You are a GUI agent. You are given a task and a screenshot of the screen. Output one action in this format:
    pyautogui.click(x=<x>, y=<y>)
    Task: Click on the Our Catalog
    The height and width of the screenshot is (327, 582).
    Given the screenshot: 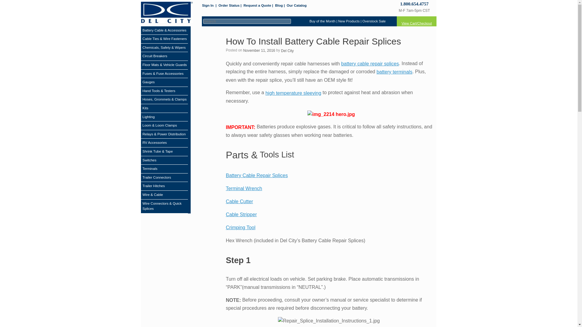 What is the action you would take?
    pyautogui.click(x=296, y=5)
    